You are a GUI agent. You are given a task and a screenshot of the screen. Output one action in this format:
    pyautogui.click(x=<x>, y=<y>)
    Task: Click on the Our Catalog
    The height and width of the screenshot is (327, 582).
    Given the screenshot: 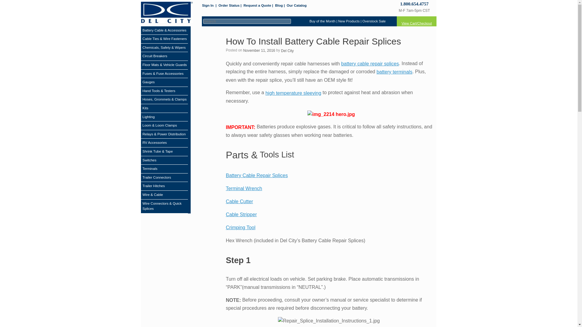 What is the action you would take?
    pyautogui.click(x=296, y=5)
    